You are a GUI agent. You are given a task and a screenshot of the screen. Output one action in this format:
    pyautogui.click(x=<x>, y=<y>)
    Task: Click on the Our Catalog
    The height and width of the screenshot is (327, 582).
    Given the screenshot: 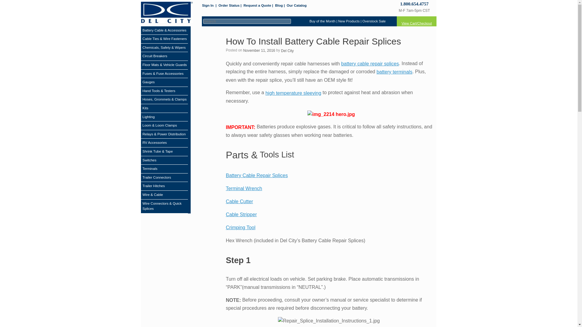 What is the action you would take?
    pyautogui.click(x=296, y=5)
    